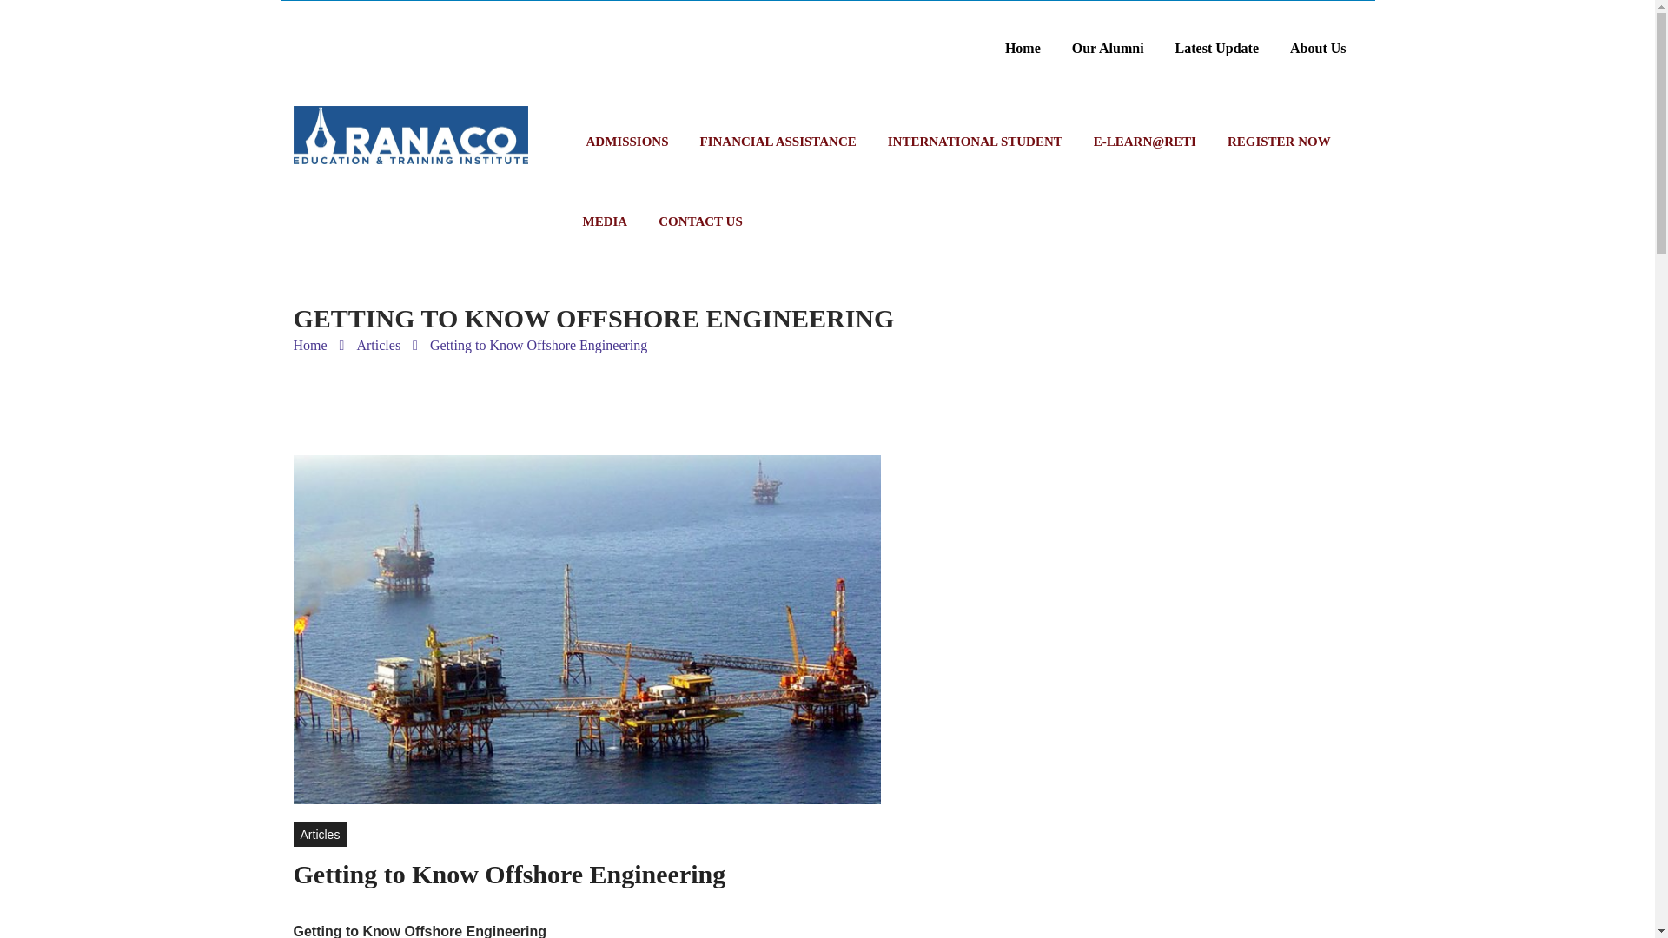 The height and width of the screenshot is (938, 1668). What do you see at coordinates (509, 874) in the screenshot?
I see `Permalink to Getting to Know Offshore Engineering` at bounding box center [509, 874].